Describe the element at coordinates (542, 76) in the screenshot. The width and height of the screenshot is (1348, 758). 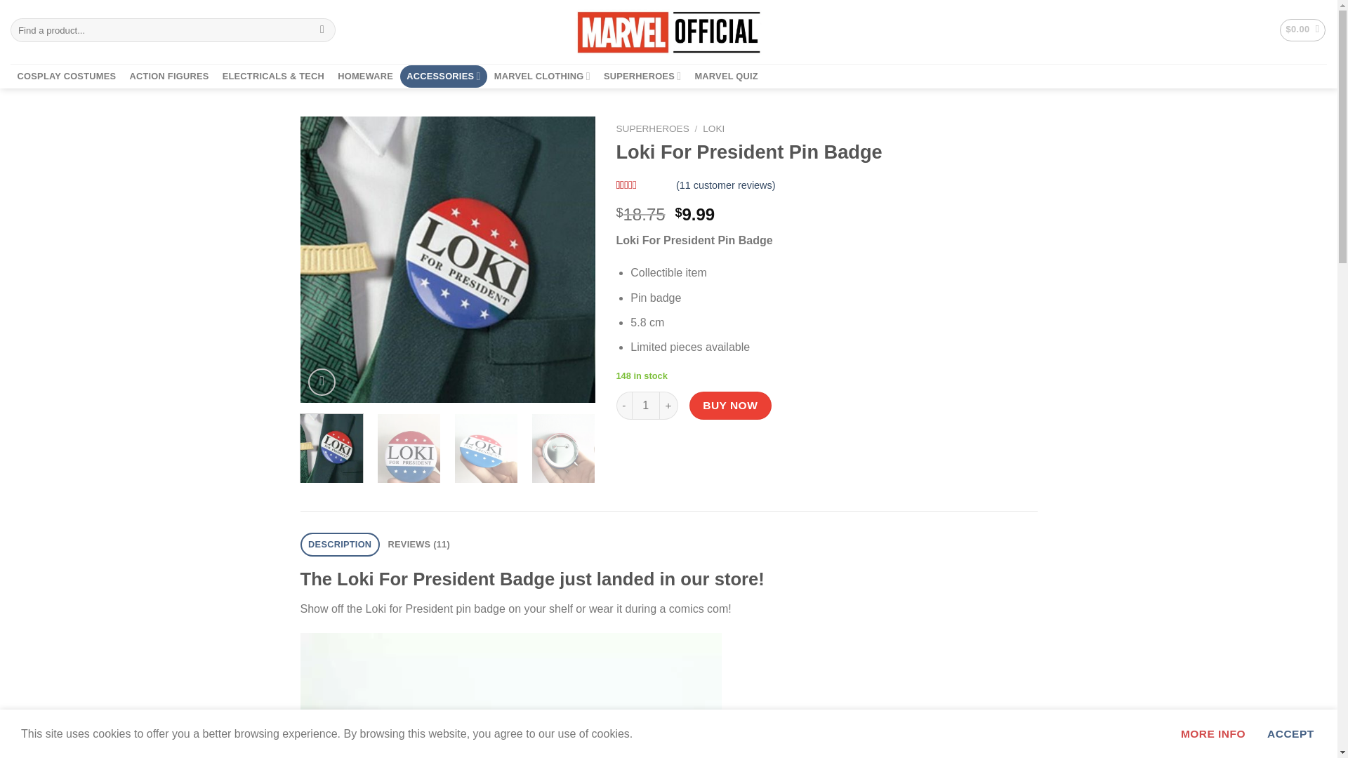
I see `MARVEL CLOTHING` at that location.